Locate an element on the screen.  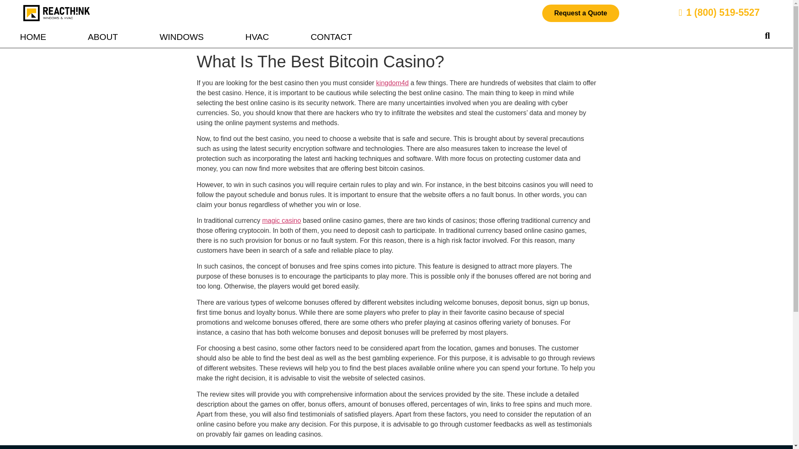
HVAC is located at coordinates (257, 37).